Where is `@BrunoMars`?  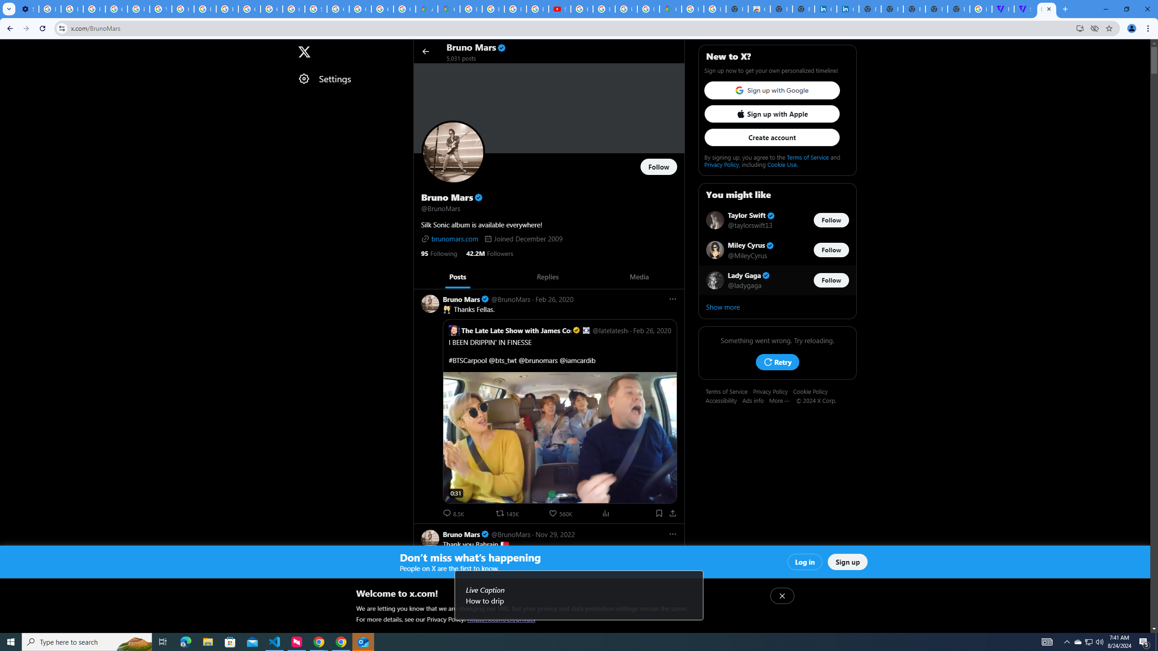 @BrunoMars is located at coordinates (510, 534).